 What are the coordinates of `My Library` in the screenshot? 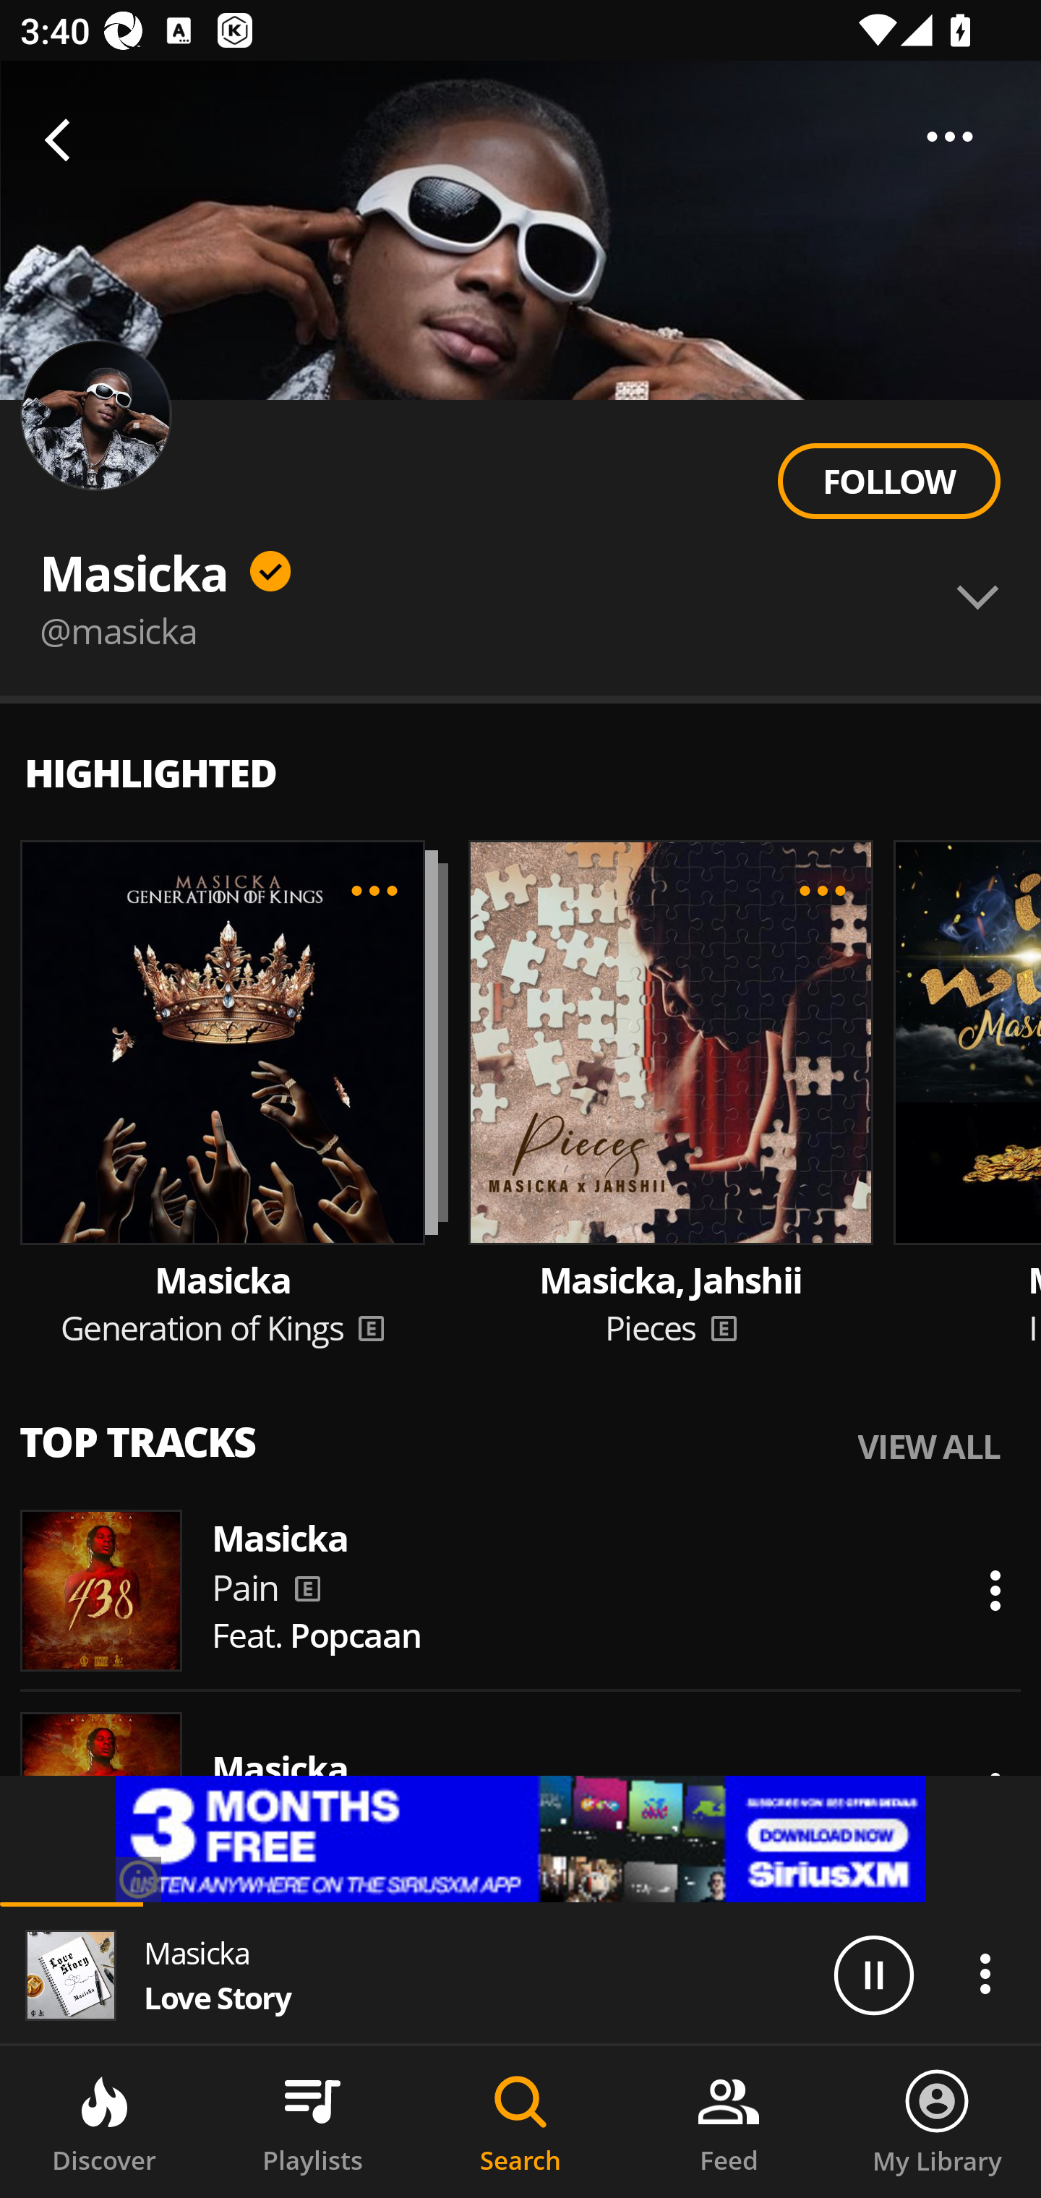 It's located at (937, 2122).